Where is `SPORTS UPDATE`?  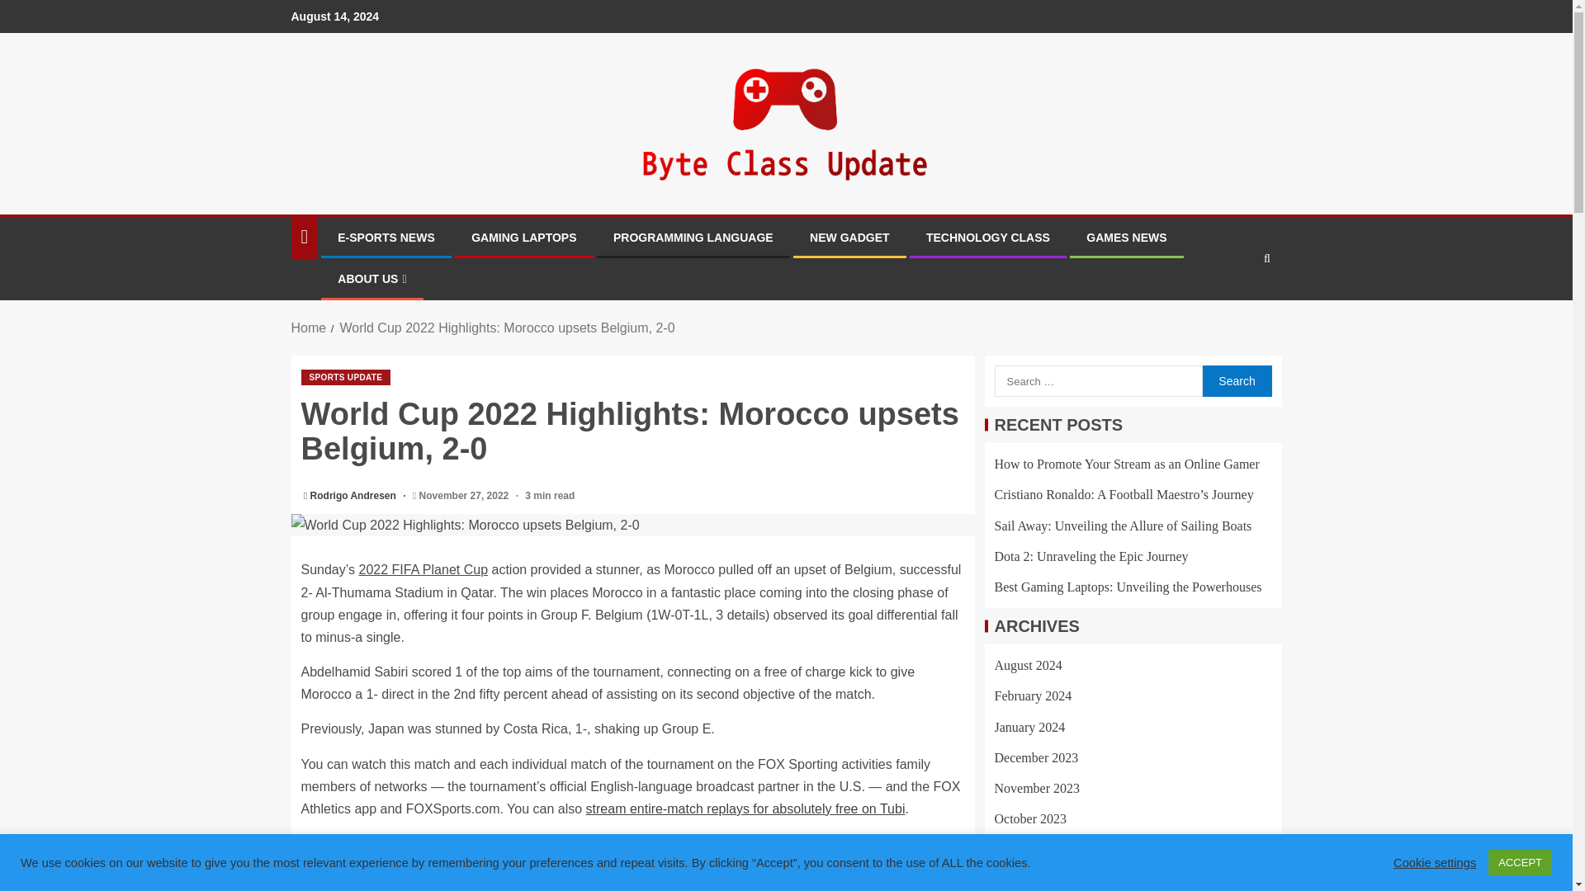 SPORTS UPDATE is located at coordinates (345, 377).